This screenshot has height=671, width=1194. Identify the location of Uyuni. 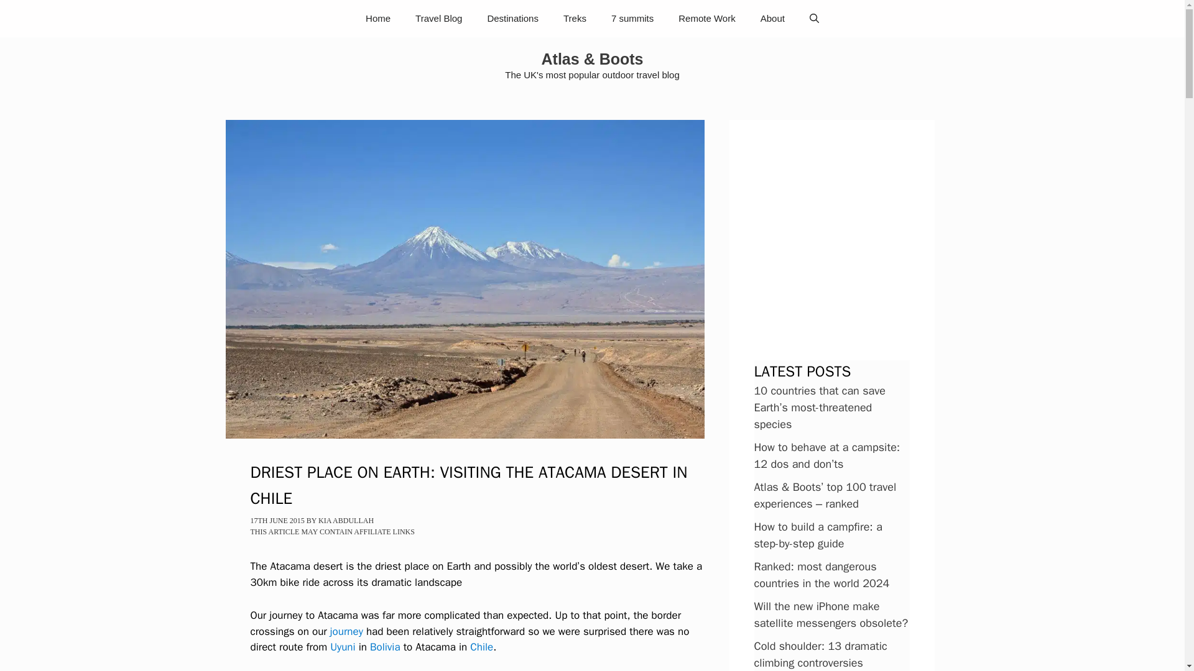
(342, 647).